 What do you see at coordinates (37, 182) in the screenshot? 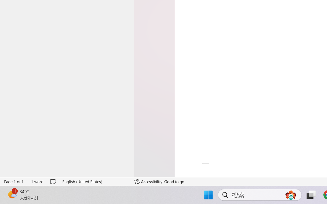
I see `Word Count 1 word` at bounding box center [37, 182].